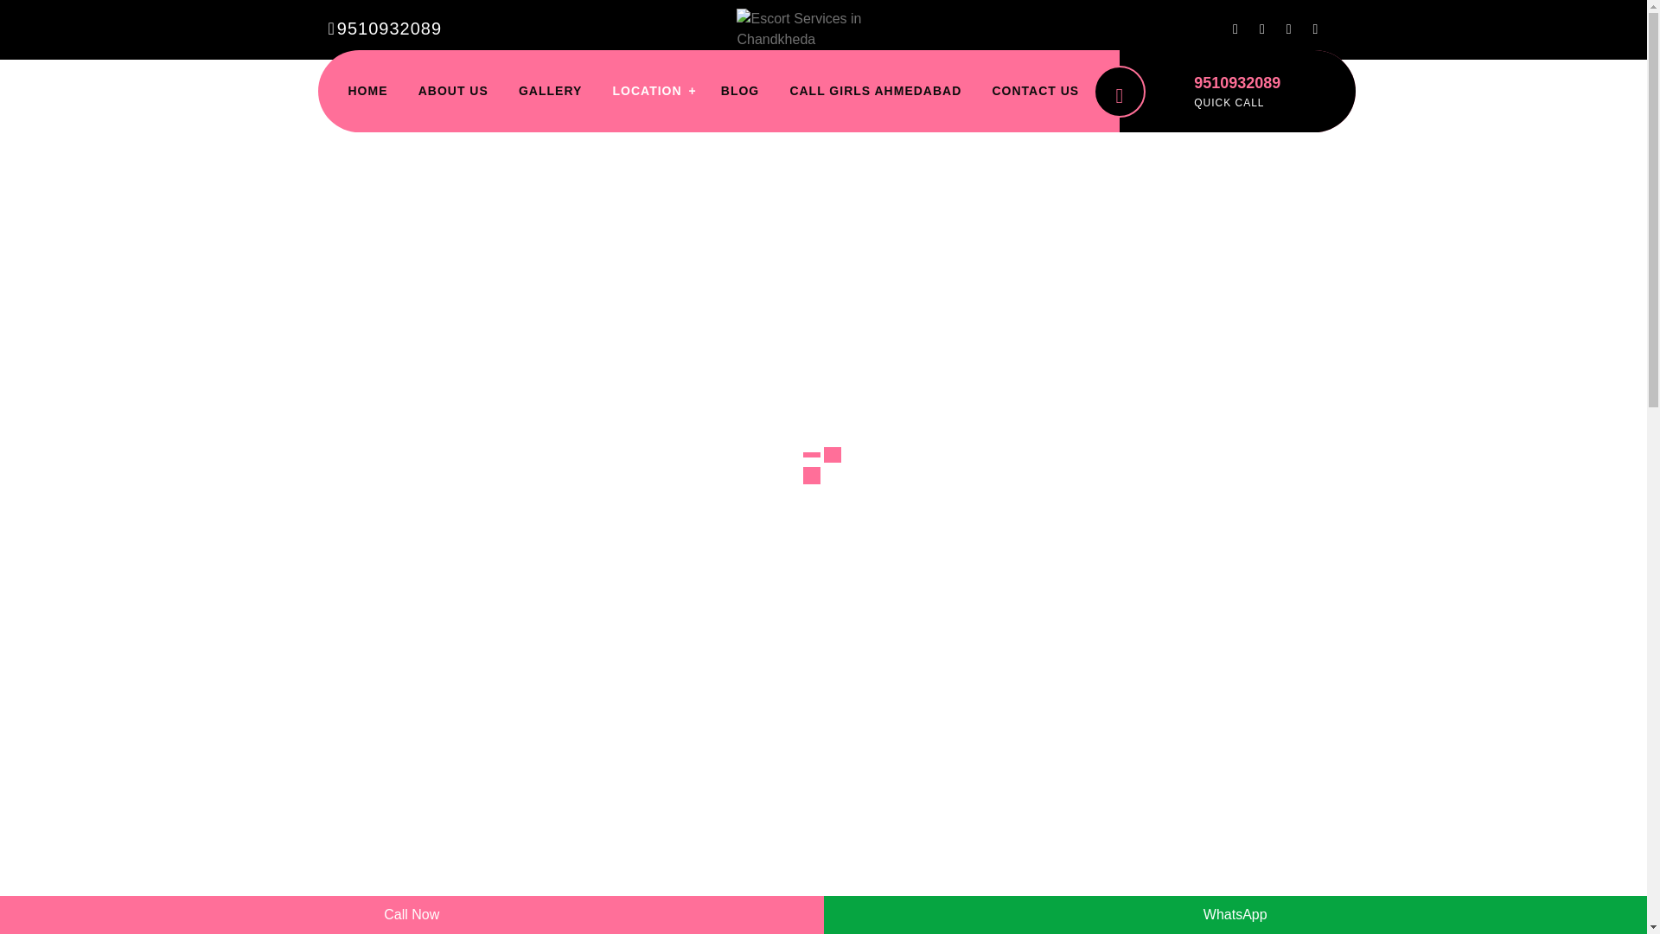 The width and height of the screenshot is (1660, 934). I want to click on Chandkheda Escorts Service, so click(758, 714).